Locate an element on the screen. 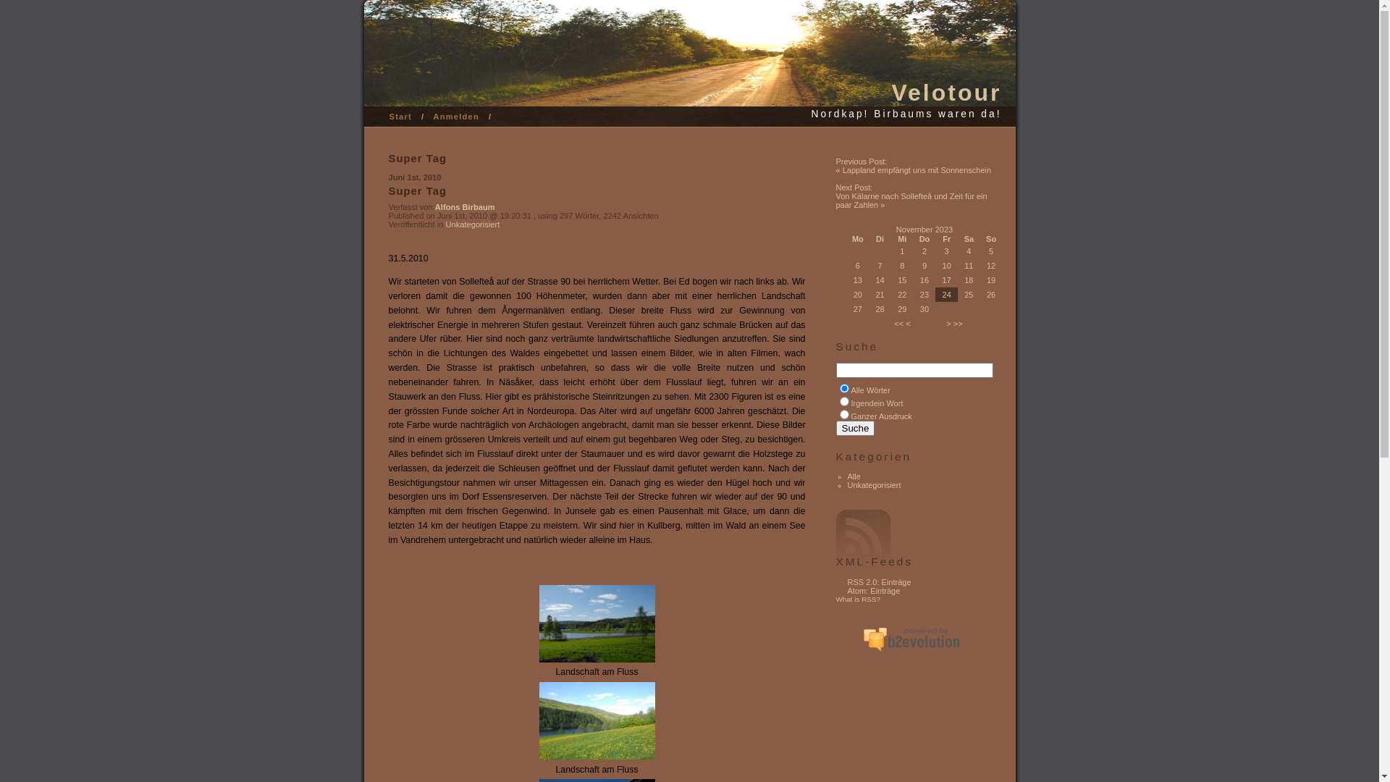 The height and width of the screenshot is (782, 1390). b2evolution: next generation blog software is located at coordinates (911, 638).